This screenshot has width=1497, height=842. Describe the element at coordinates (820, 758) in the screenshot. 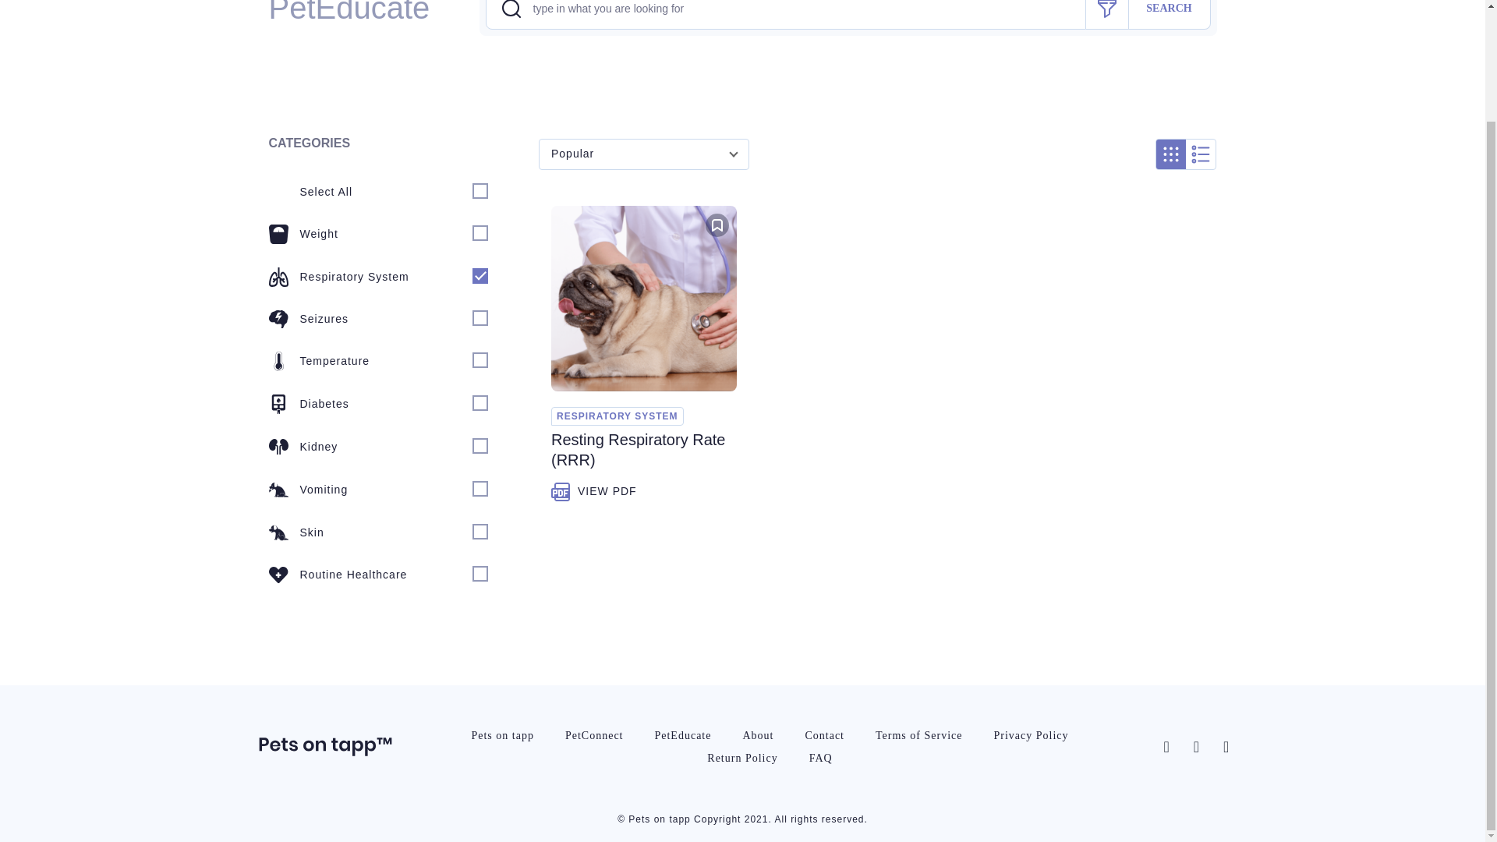

I see `FAQ` at that location.